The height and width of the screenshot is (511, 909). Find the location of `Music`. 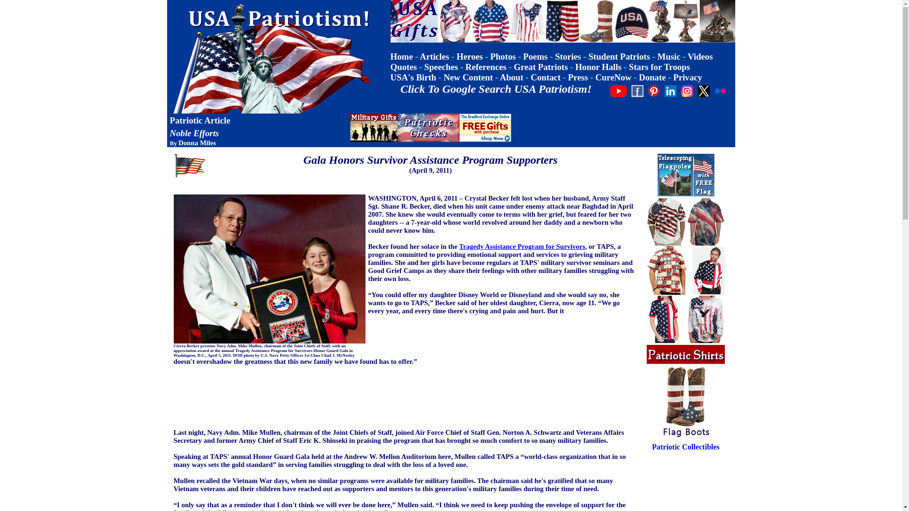

Music is located at coordinates (669, 56).